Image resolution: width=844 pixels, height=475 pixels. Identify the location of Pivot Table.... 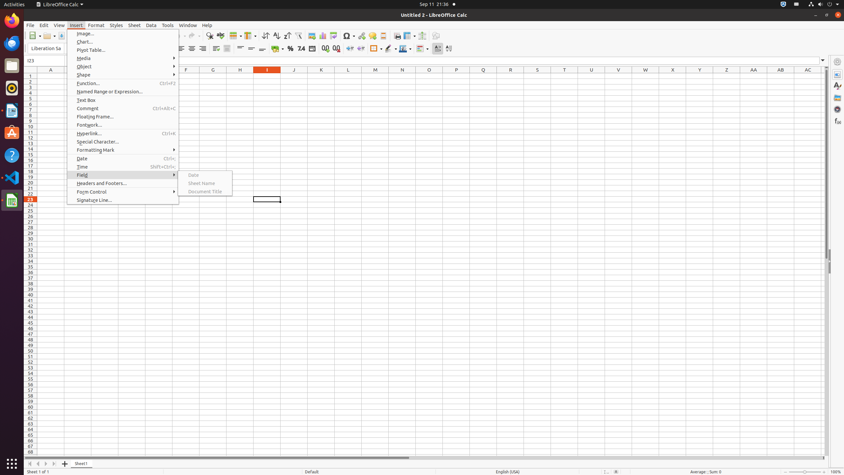
(123, 50).